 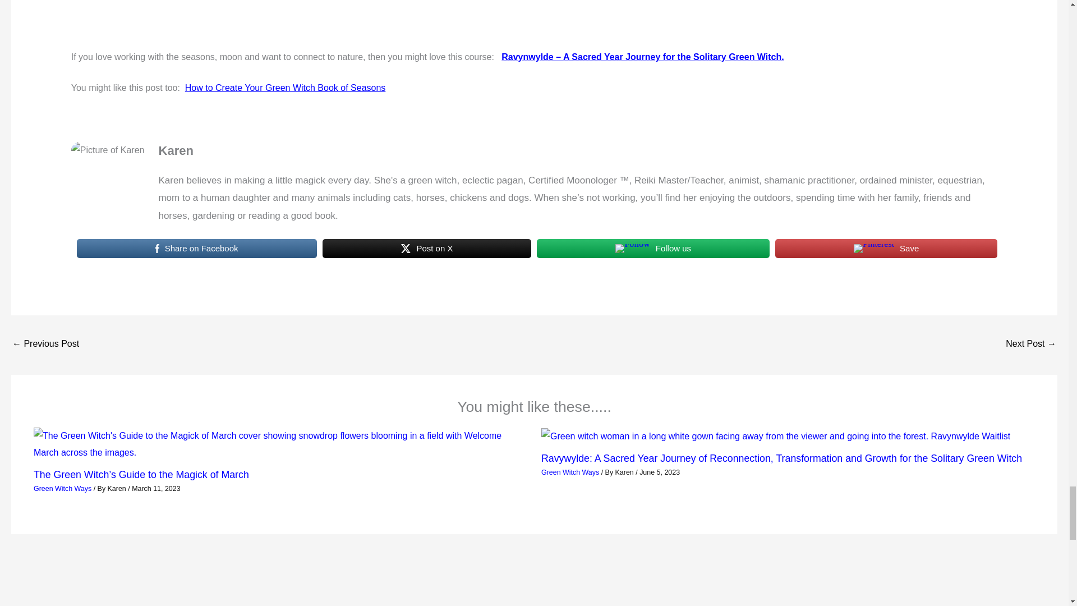 I want to click on 3 Easy Ways to Connect to Nature 10, so click(x=632, y=249).